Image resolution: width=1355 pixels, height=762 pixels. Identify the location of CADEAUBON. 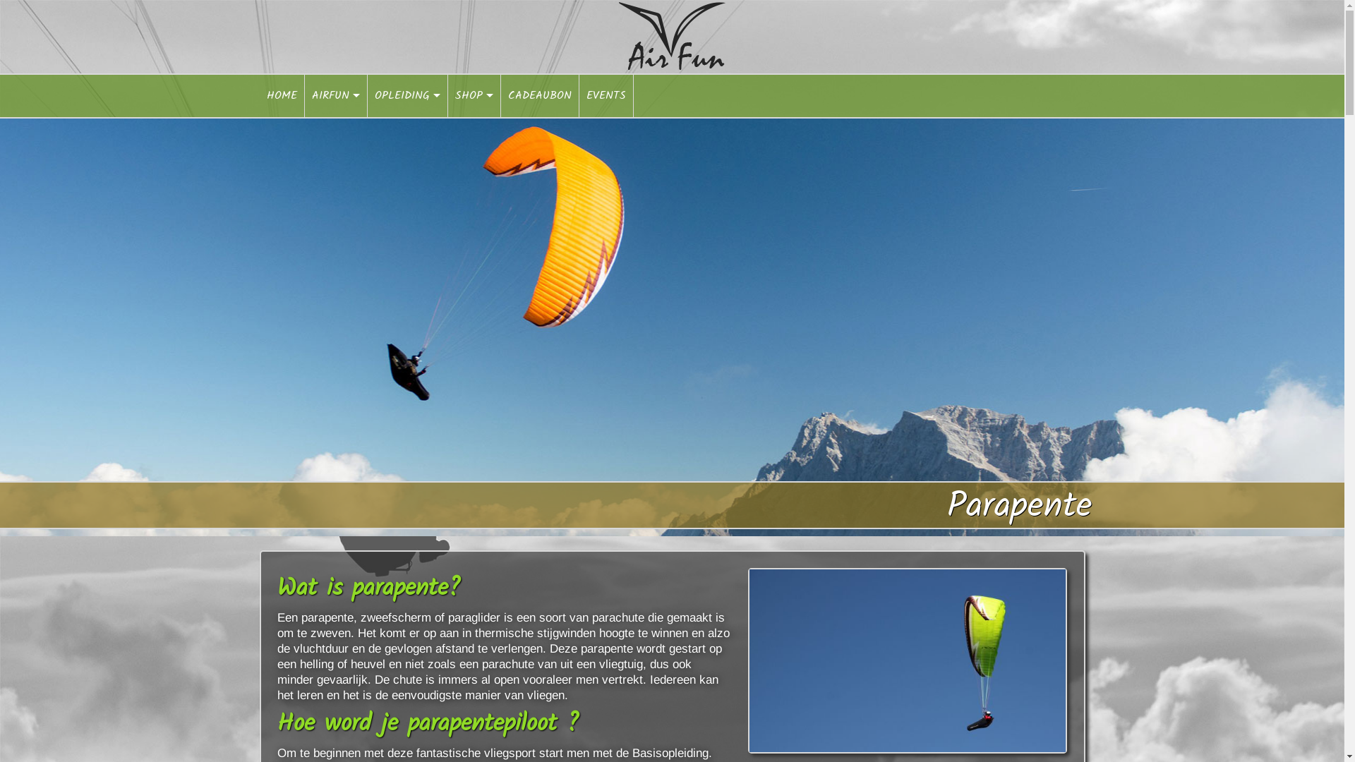
(541, 96).